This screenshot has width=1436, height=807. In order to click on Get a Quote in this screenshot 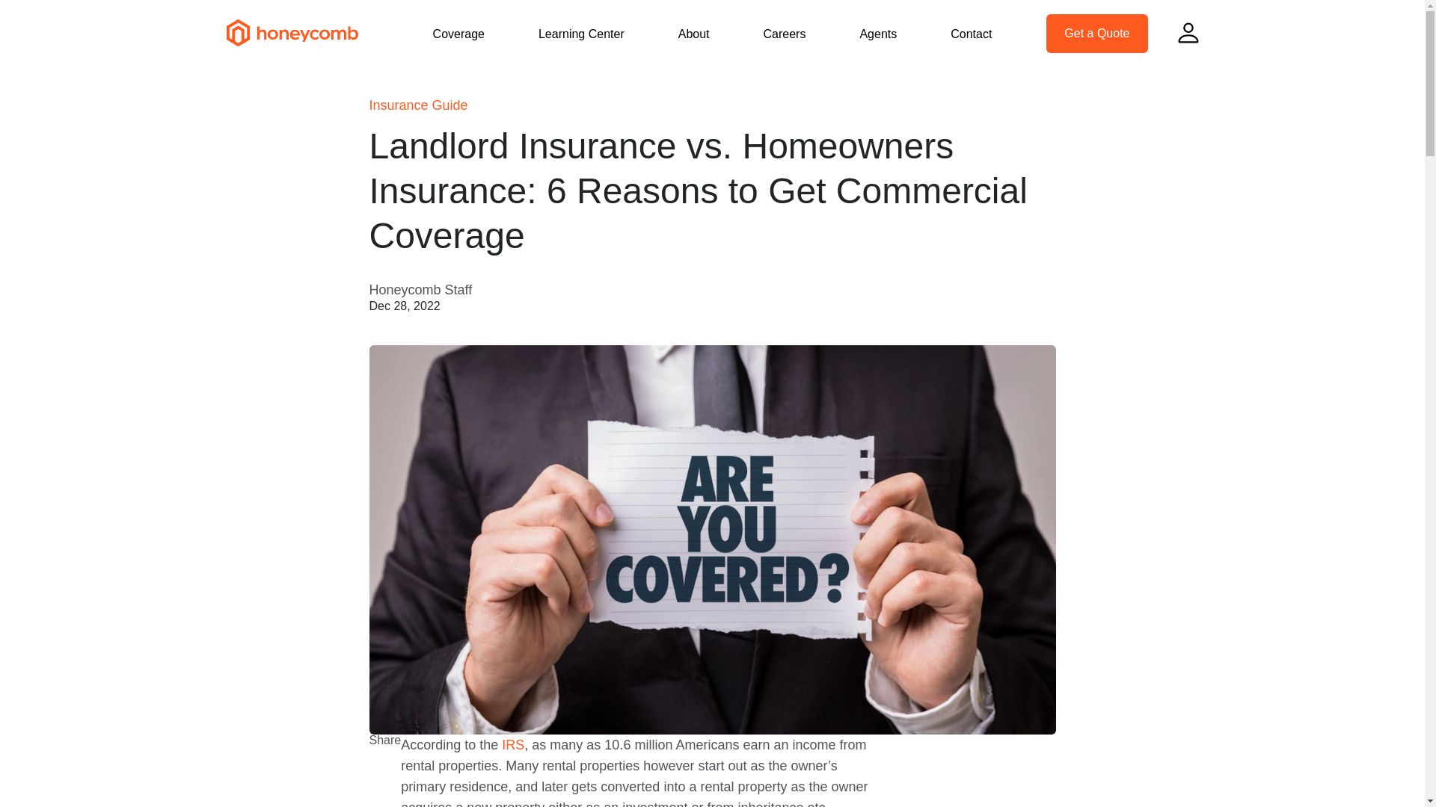, I will do `click(1111, 34)`.